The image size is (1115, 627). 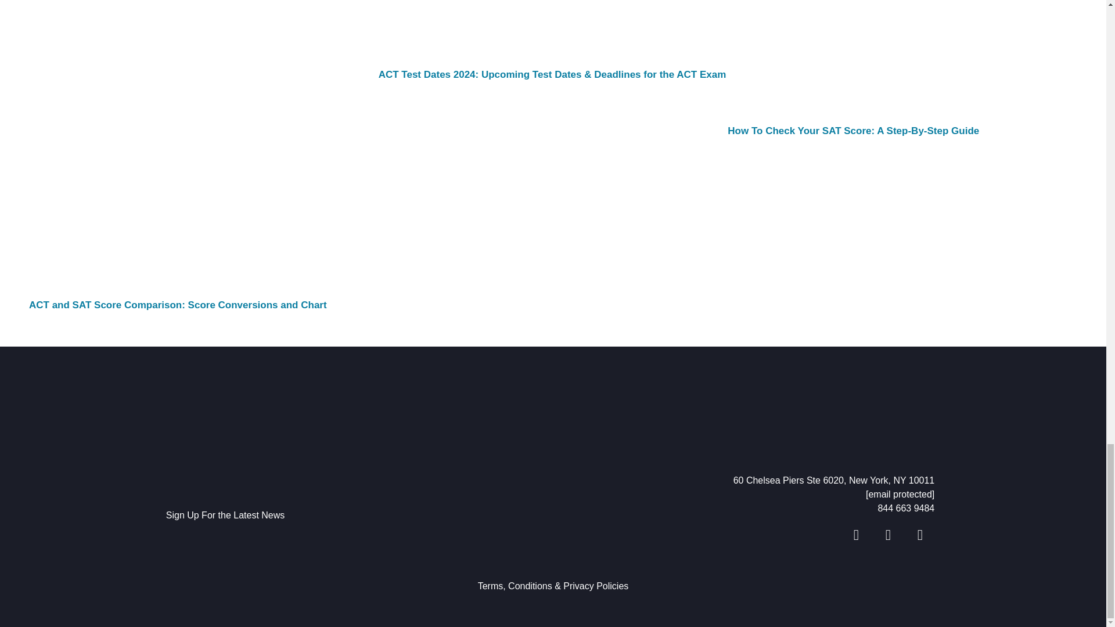 What do you see at coordinates (887, 535) in the screenshot?
I see `Linkedin` at bounding box center [887, 535].